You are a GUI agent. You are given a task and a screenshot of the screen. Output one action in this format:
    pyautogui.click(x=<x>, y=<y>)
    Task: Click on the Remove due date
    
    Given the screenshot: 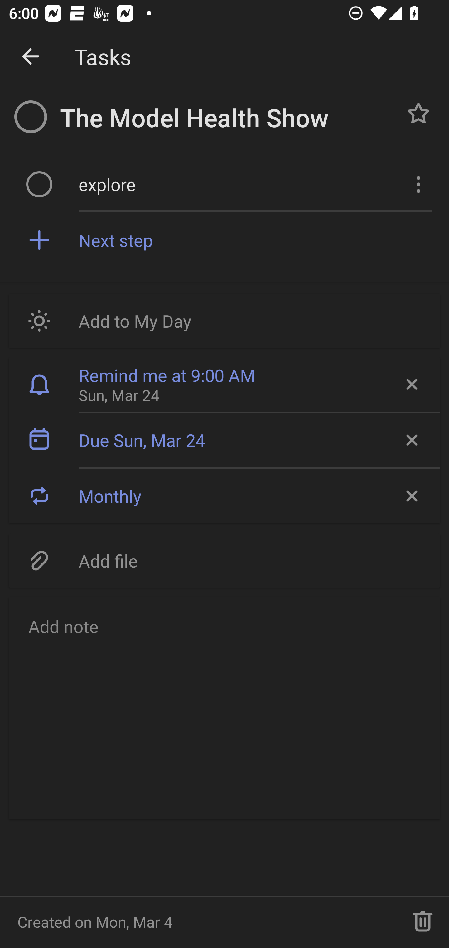 What is the action you would take?
    pyautogui.click(x=411, y=440)
    